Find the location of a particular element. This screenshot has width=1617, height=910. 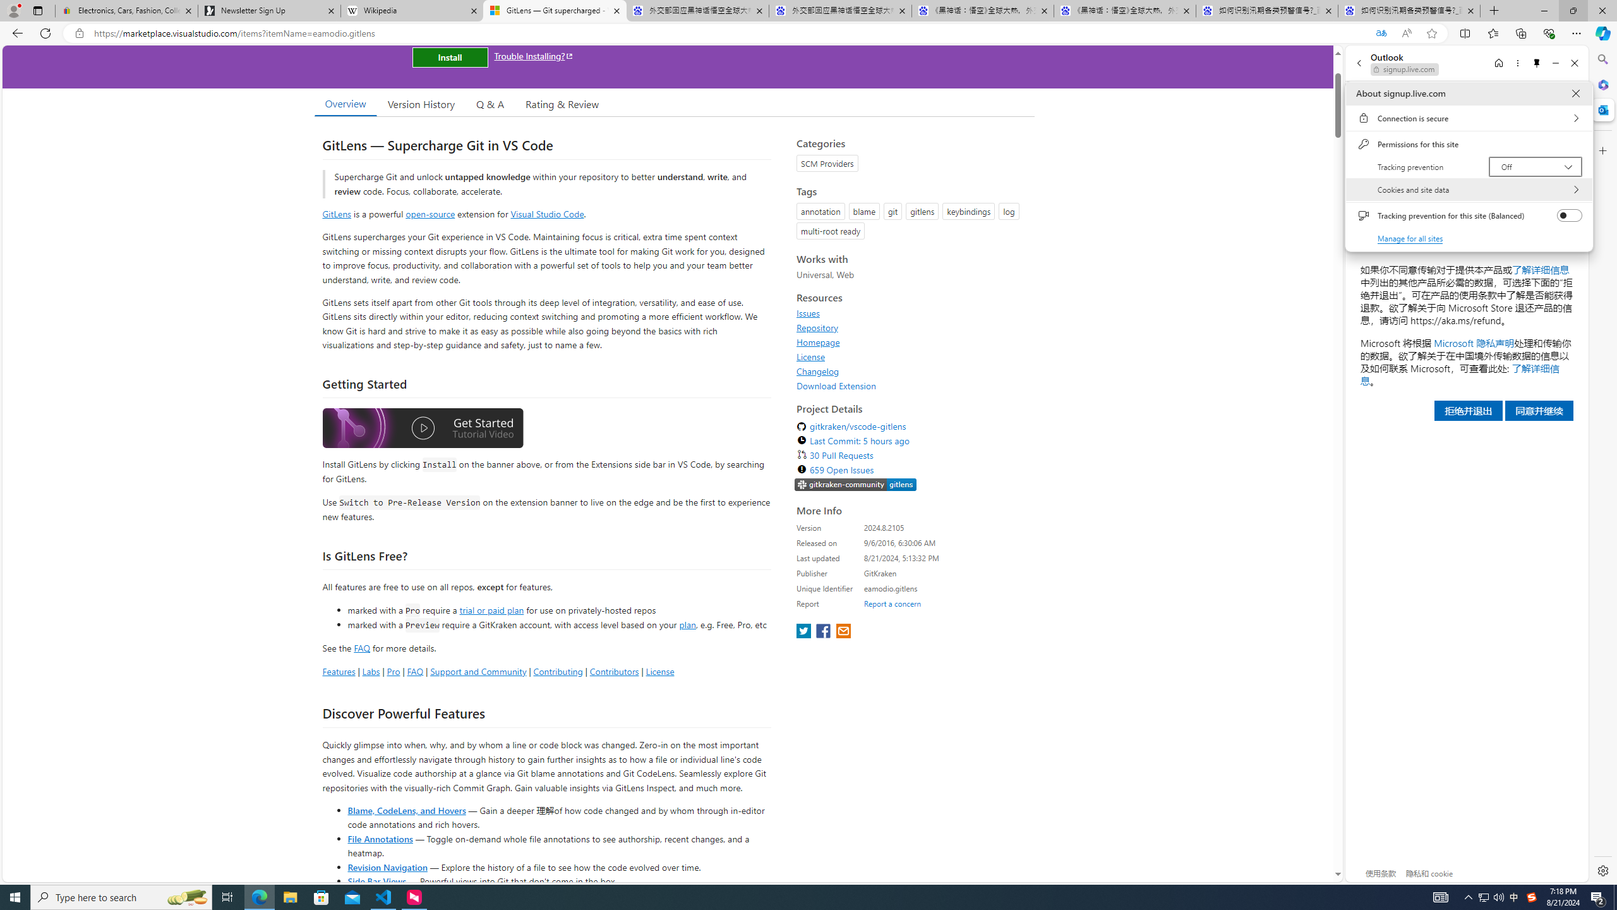

Type here to search is located at coordinates (121, 897).